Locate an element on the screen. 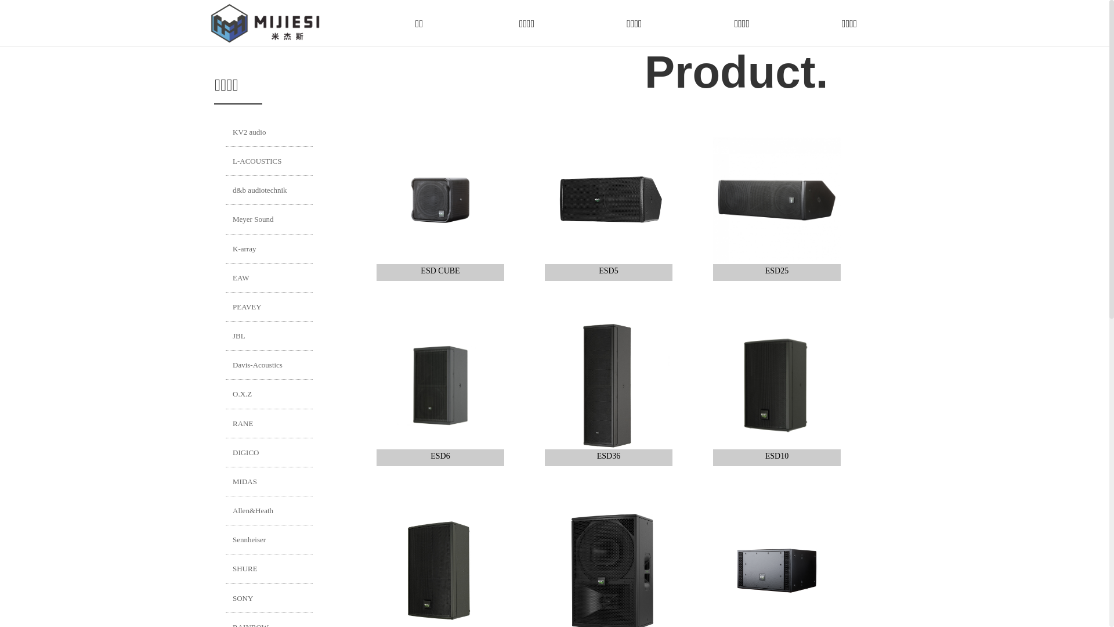 The width and height of the screenshot is (1114, 627). ESD36 is located at coordinates (609, 394).